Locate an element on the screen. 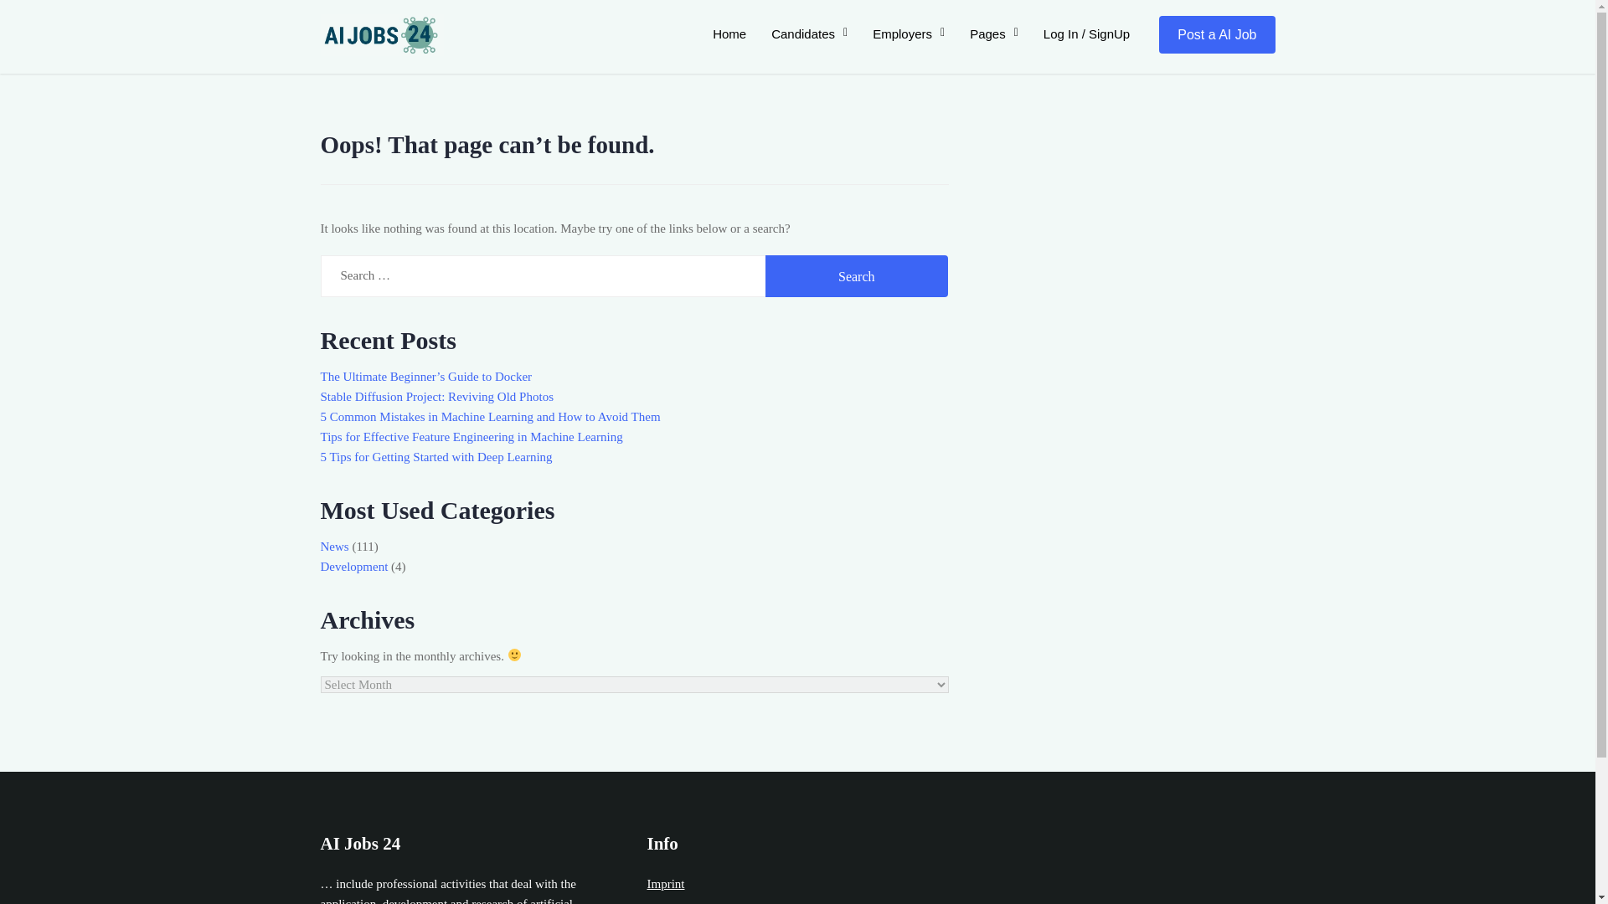 This screenshot has height=904, width=1608. 5 Tips for Getting Started with Deep Learning is located at coordinates (435, 457).